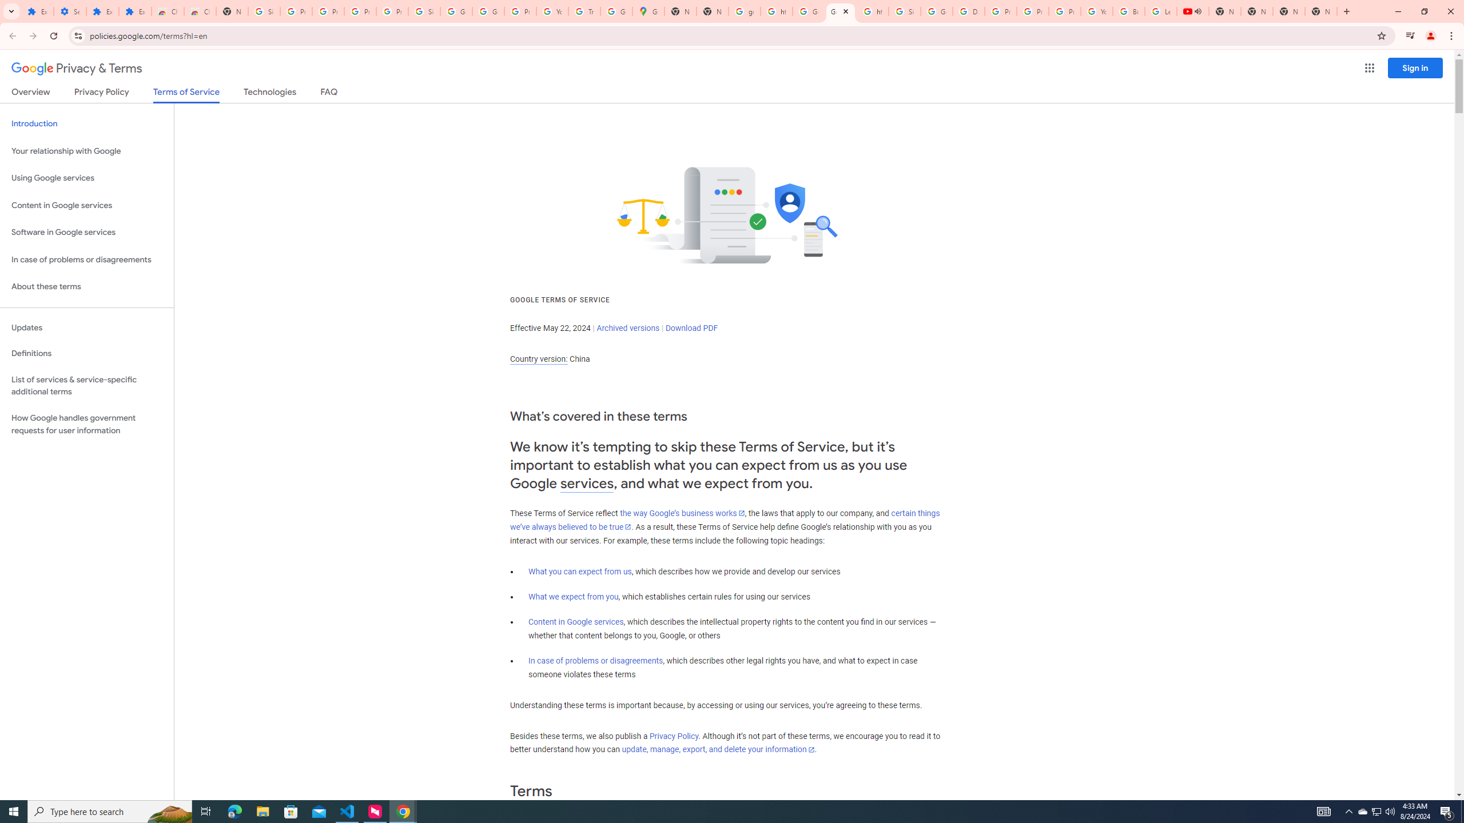 This screenshot has height=823, width=1464. I want to click on Extensions, so click(135, 11).